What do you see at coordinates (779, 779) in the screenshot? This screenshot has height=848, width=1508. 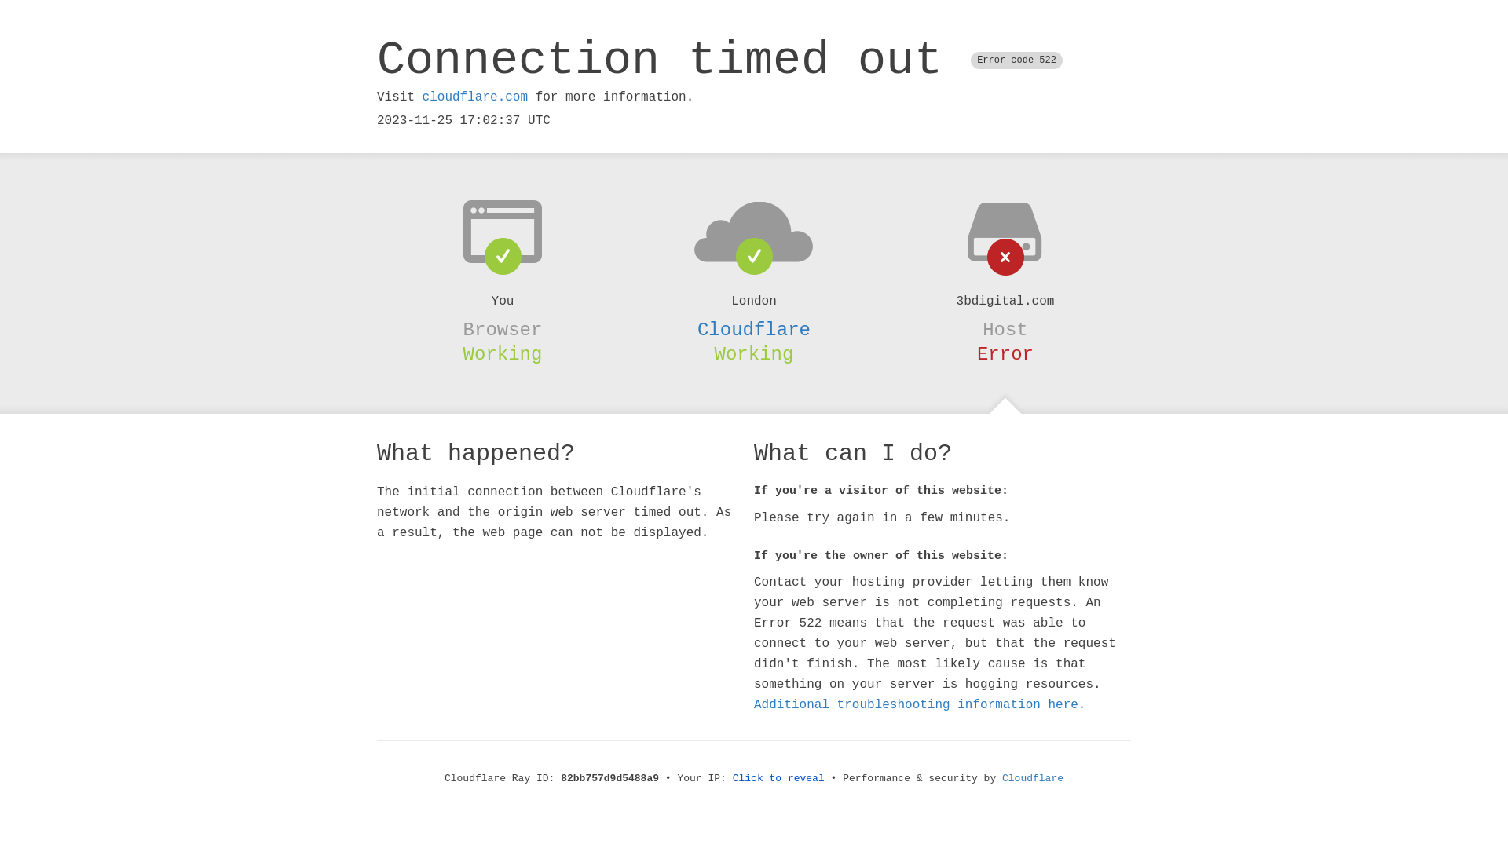 I see `Click to reveal` at bounding box center [779, 779].